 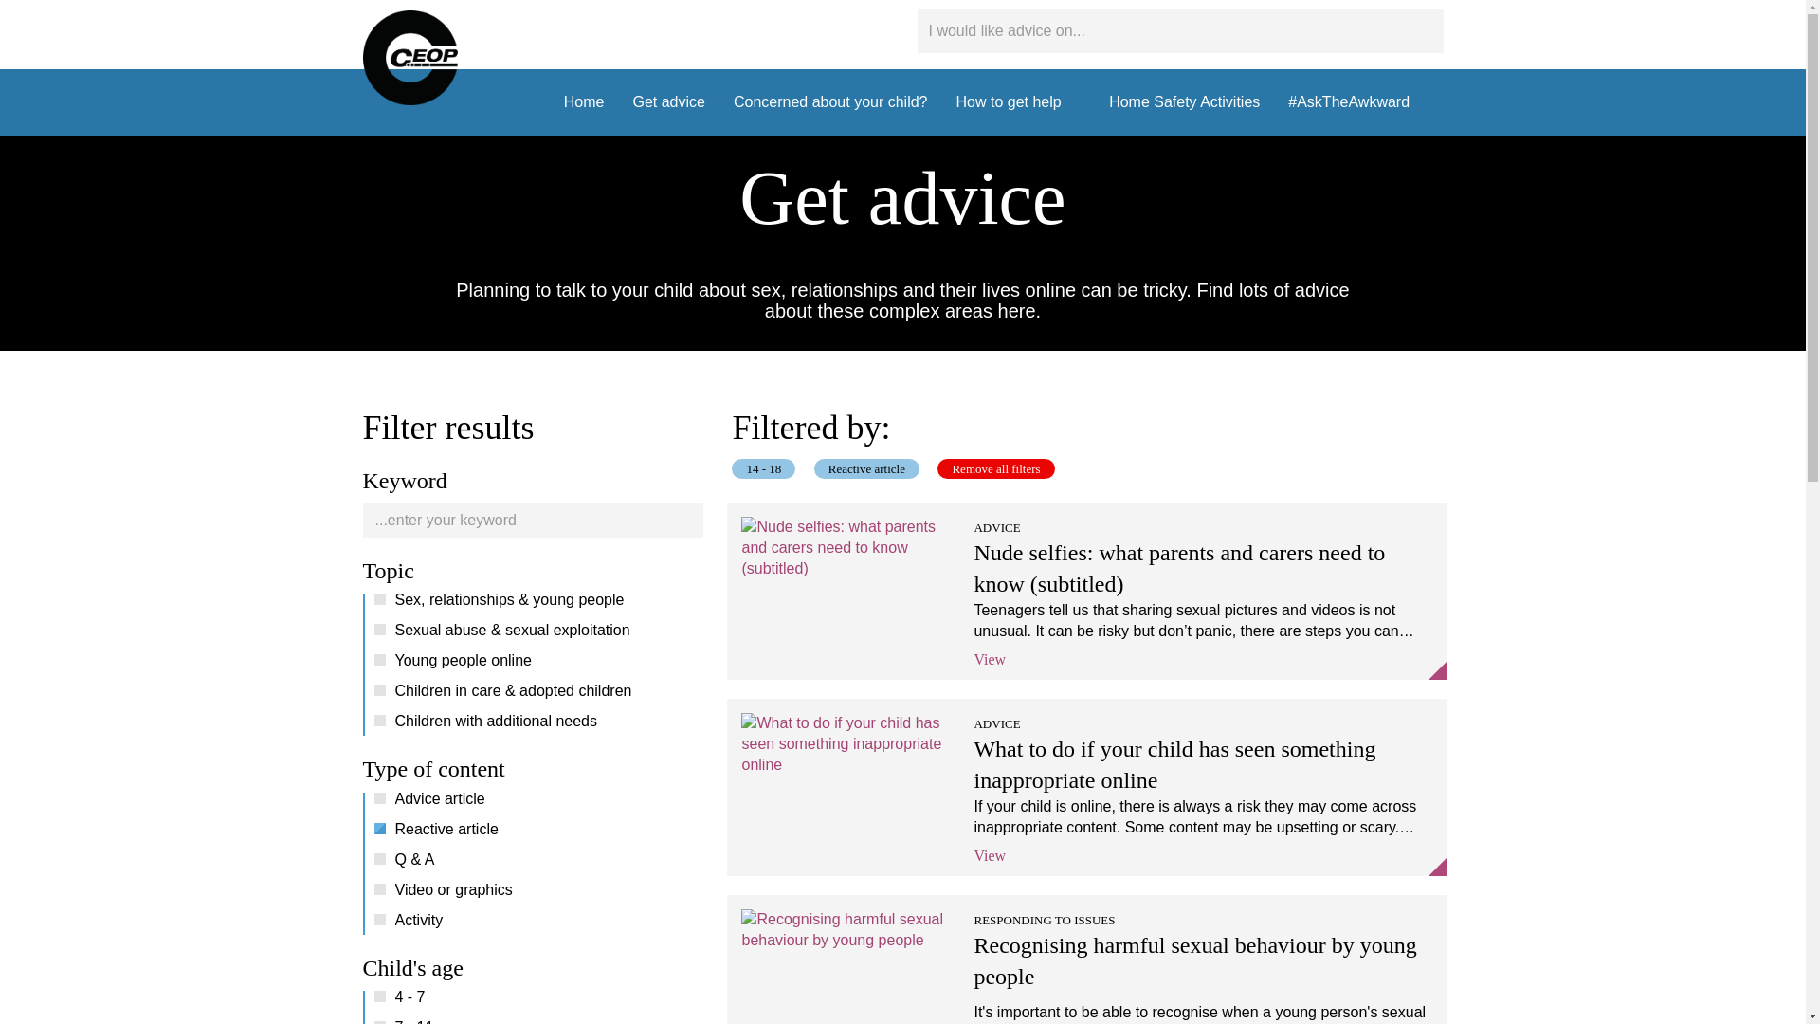 What do you see at coordinates (584, 102) in the screenshot?
I see `Home` at bounding box center [584, 102].